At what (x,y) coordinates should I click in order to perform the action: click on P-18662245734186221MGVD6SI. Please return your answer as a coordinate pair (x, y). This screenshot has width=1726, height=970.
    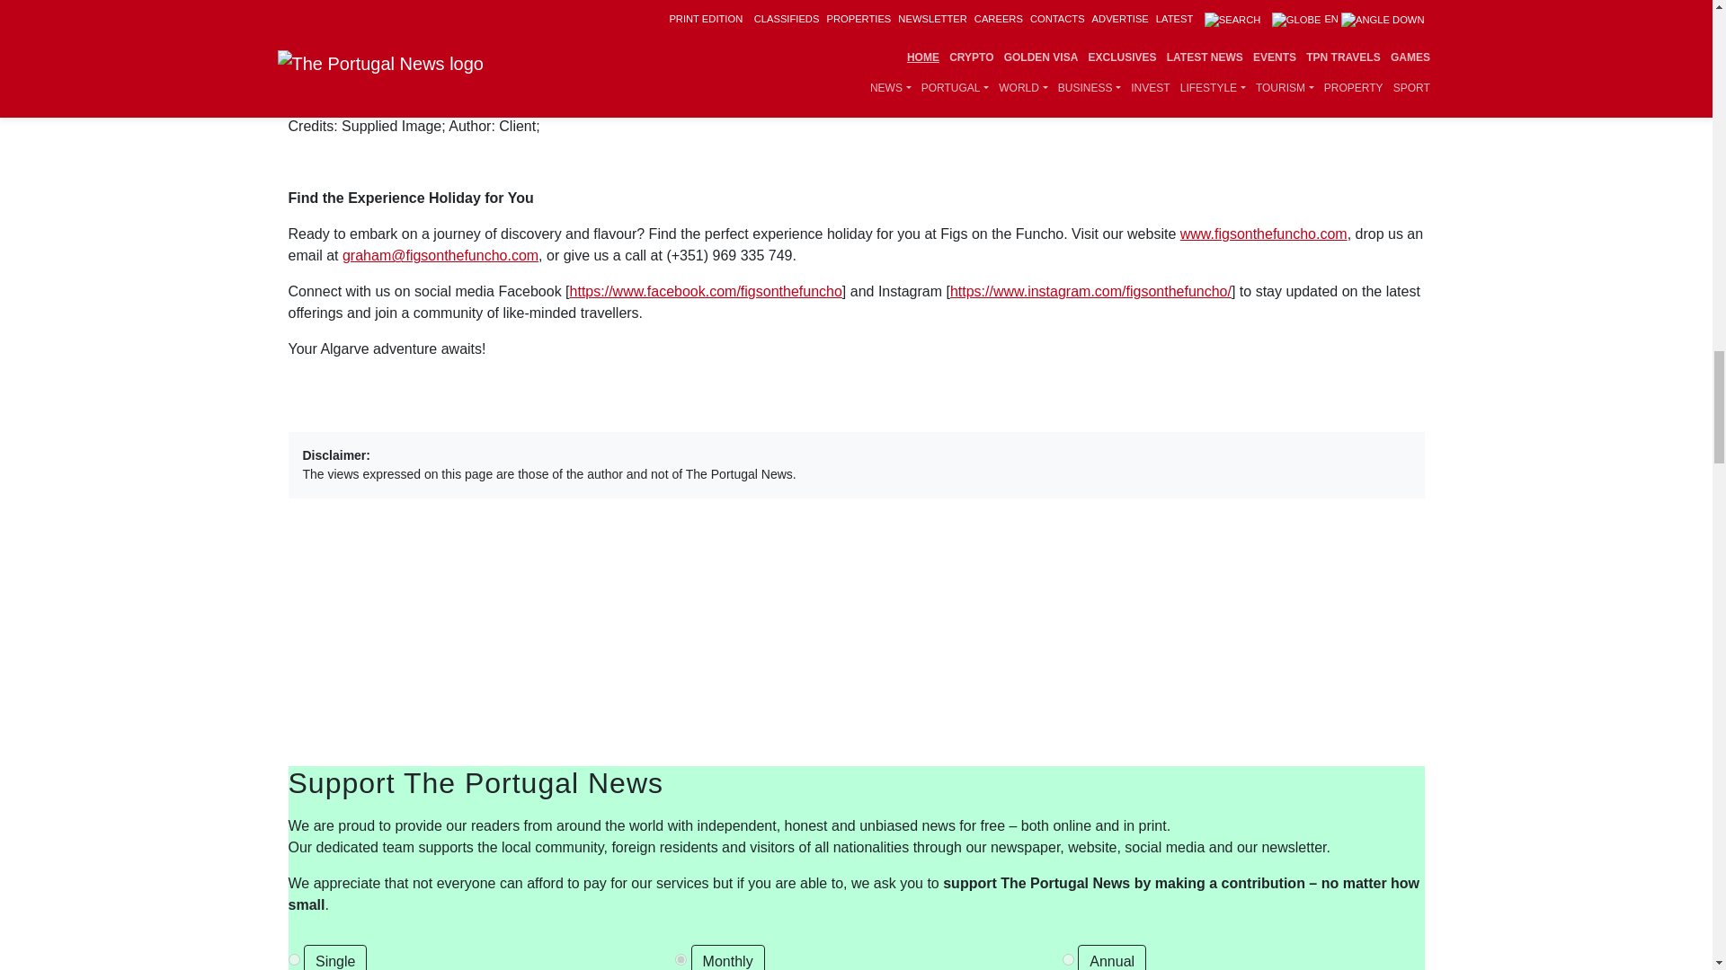
    Looking at the image, I should click on (1068, 959).